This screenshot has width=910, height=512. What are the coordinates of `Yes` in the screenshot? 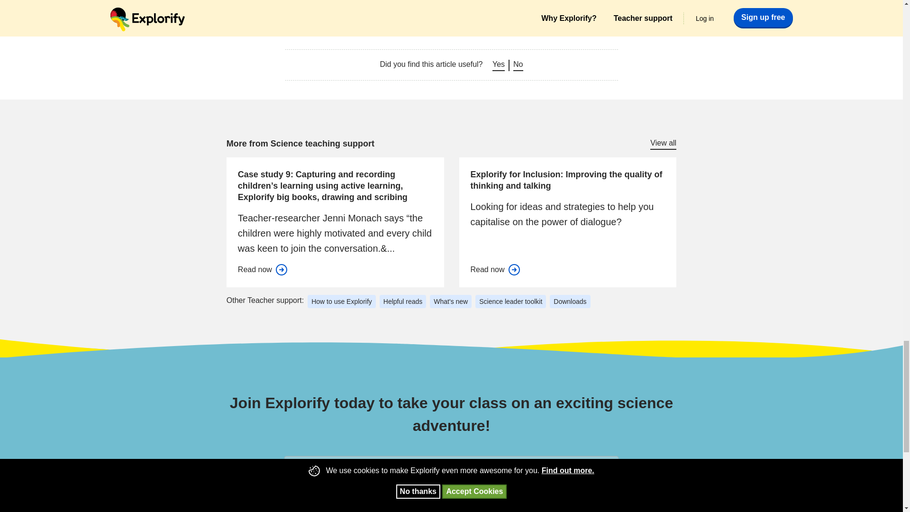 It's located at (499, 65).